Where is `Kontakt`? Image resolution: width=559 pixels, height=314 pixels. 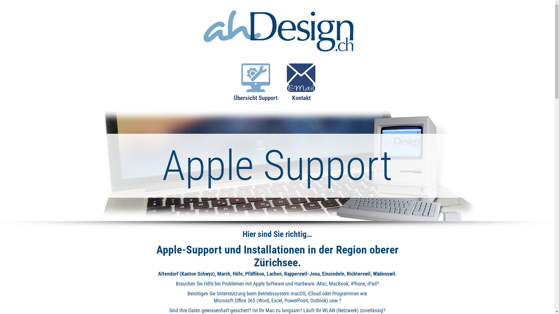 Kontakt is located at coordinates (301, 85).